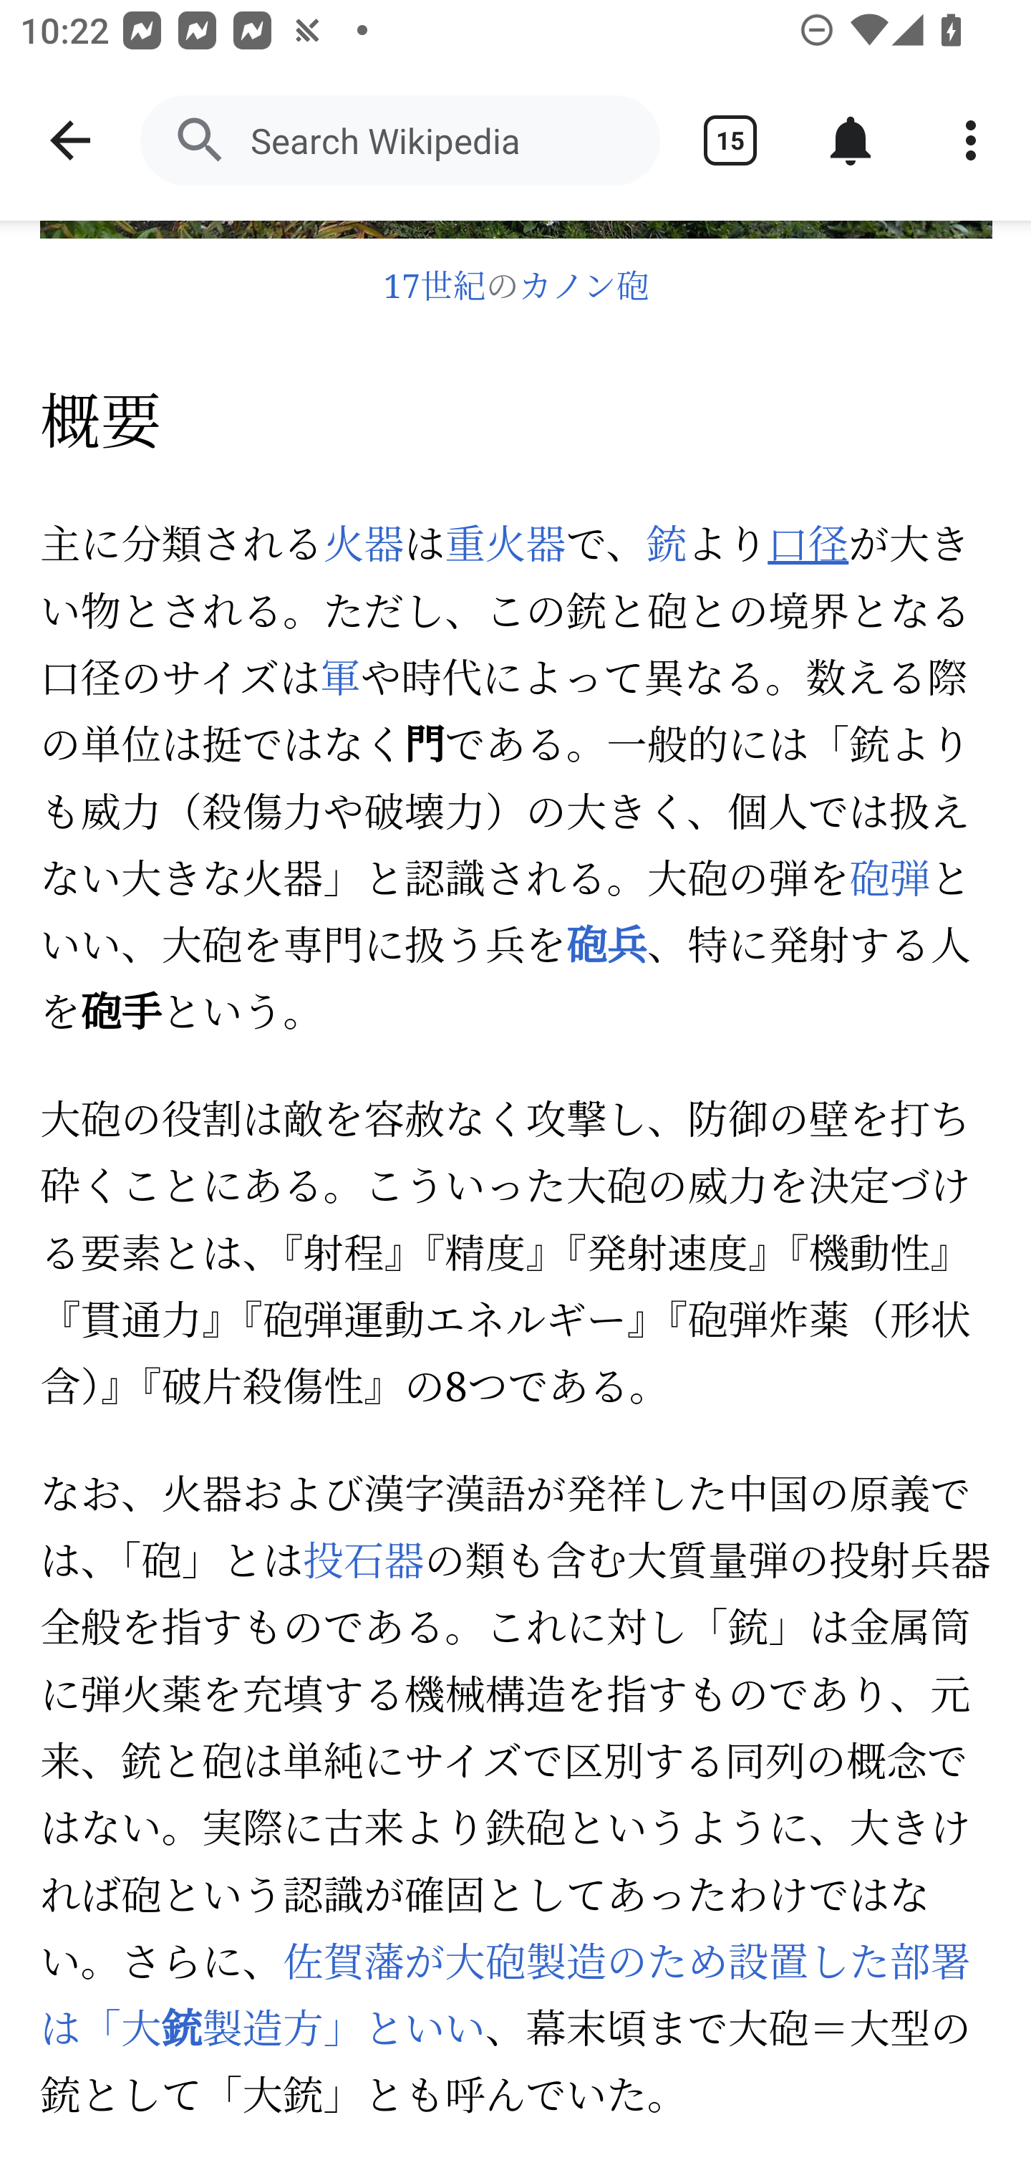 The image size is (1031, 2178). I want to click on 銃, so click(666, 545).